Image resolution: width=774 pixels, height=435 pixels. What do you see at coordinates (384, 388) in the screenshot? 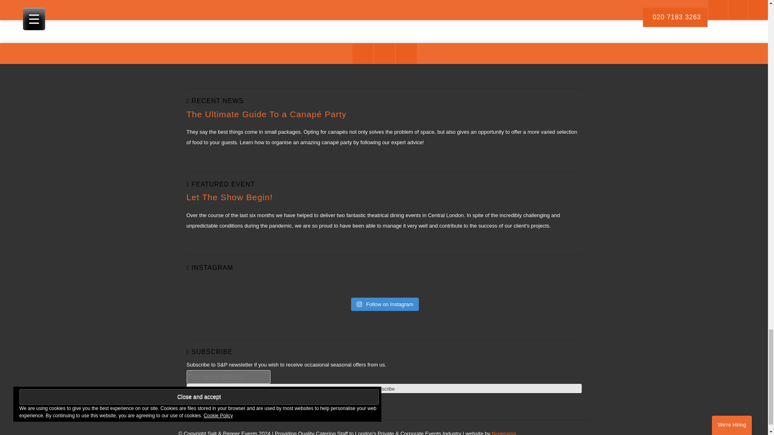
I see `Subscribe` at bounding box center [384, 388].